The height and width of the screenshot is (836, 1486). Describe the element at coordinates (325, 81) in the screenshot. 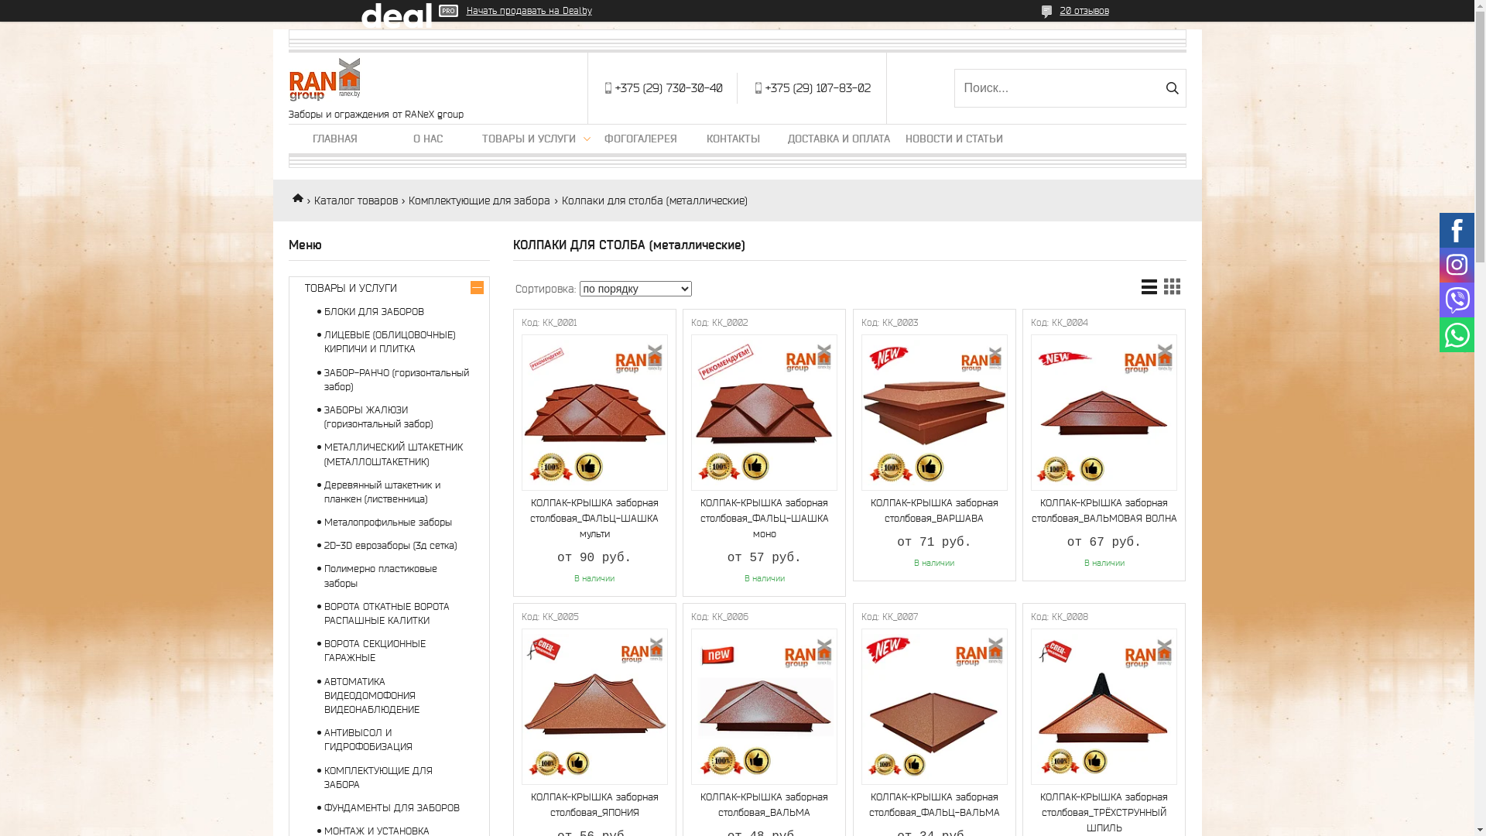

I see `shop.ranex.by` at that location.